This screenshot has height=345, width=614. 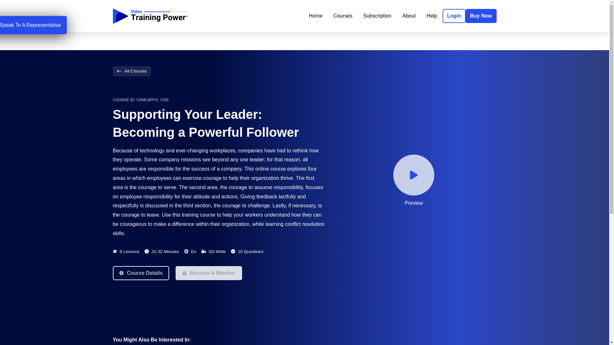 I want to click on Become A Member, so click(x=209, y=273).